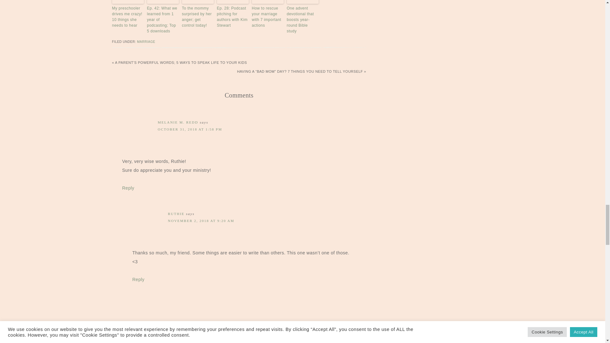 The width and height of the screenshot is (610, 343). I want to click on DENISE RENAE, so click(174, 326).